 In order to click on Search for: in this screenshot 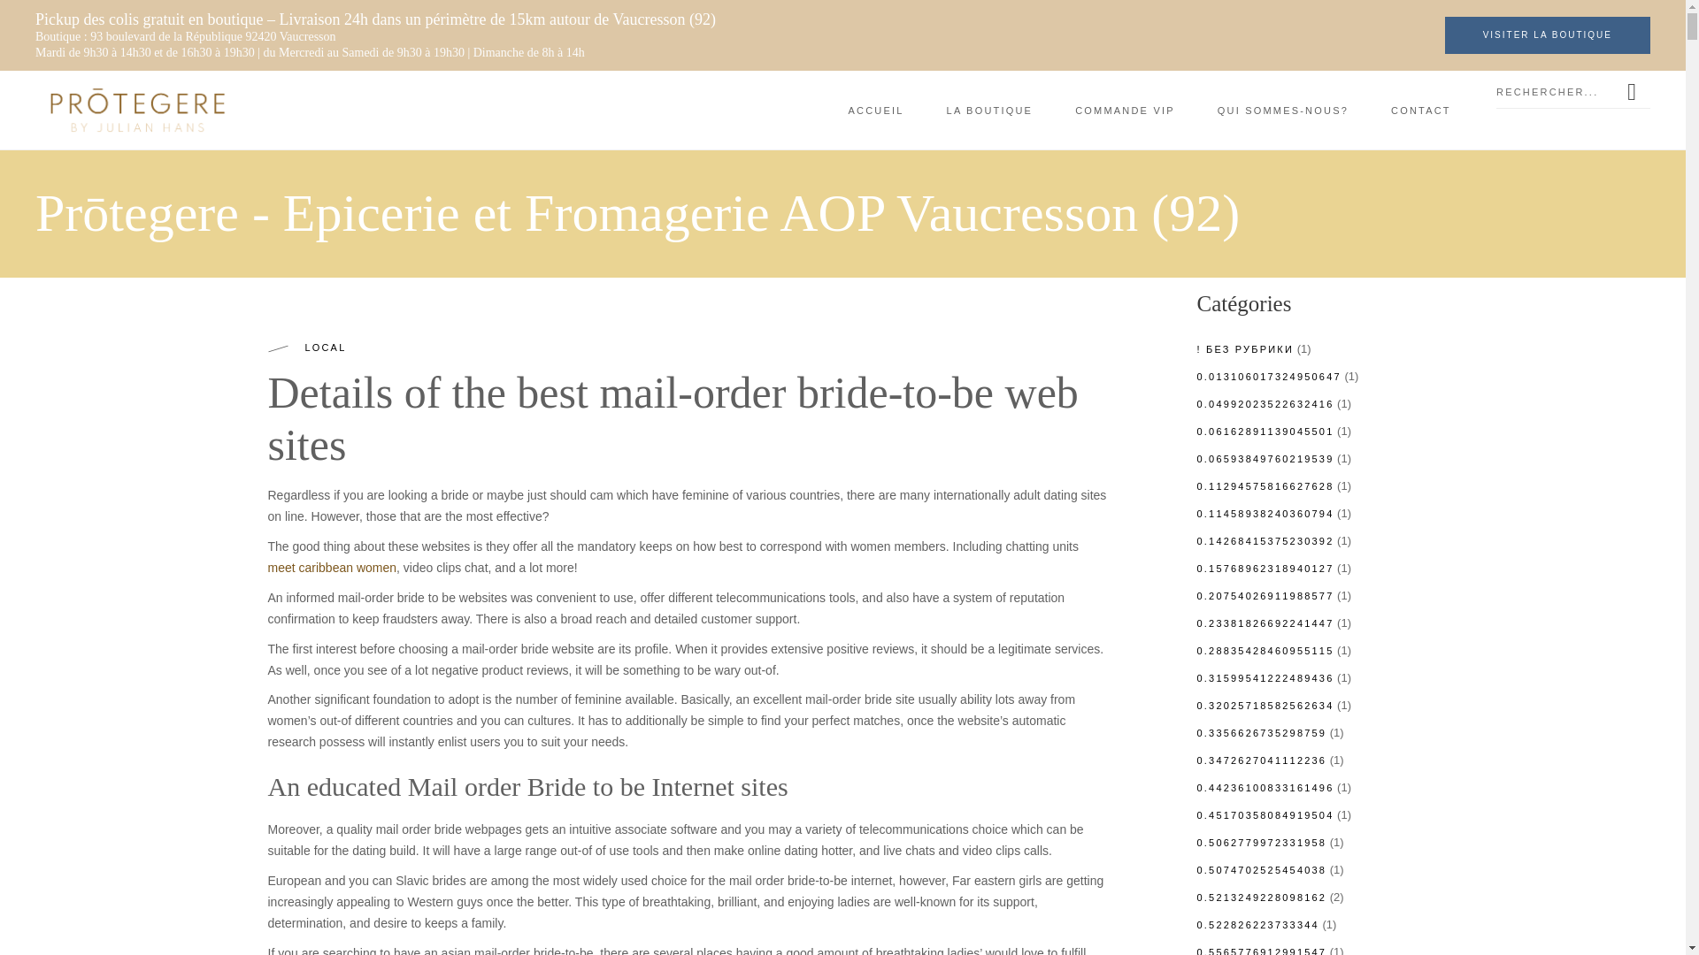, I will do `click(1557, 92)`.